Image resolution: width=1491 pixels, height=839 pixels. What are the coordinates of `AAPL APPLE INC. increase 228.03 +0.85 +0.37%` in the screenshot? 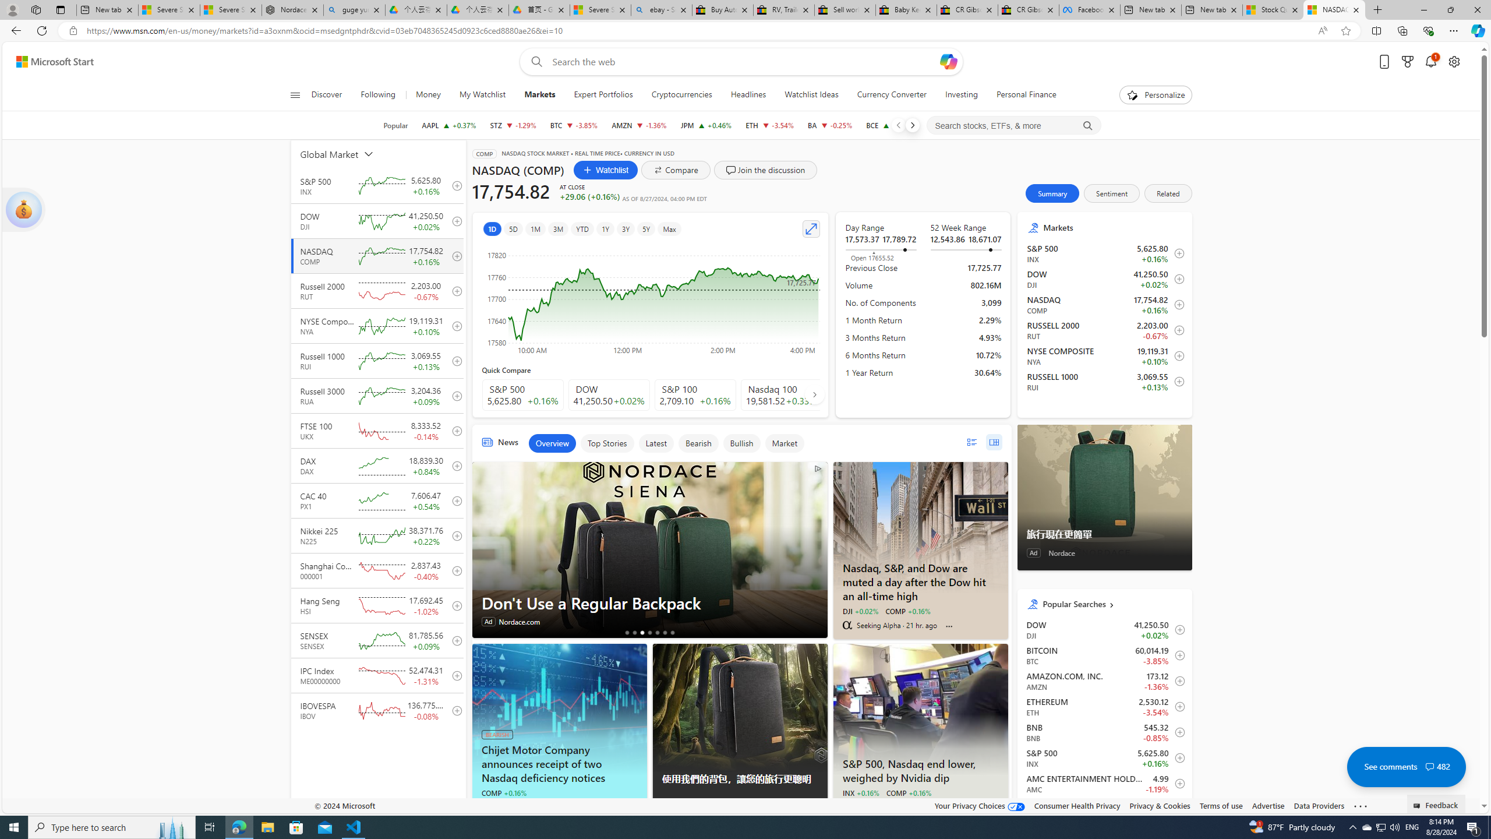 It's located at (448, 125).